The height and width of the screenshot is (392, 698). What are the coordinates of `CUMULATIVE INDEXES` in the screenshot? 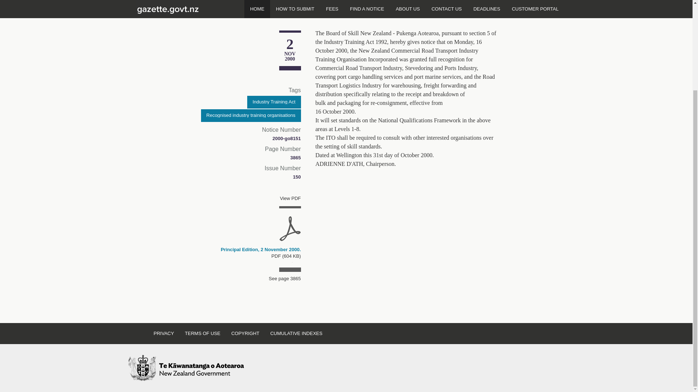 It's located at (296, 333).